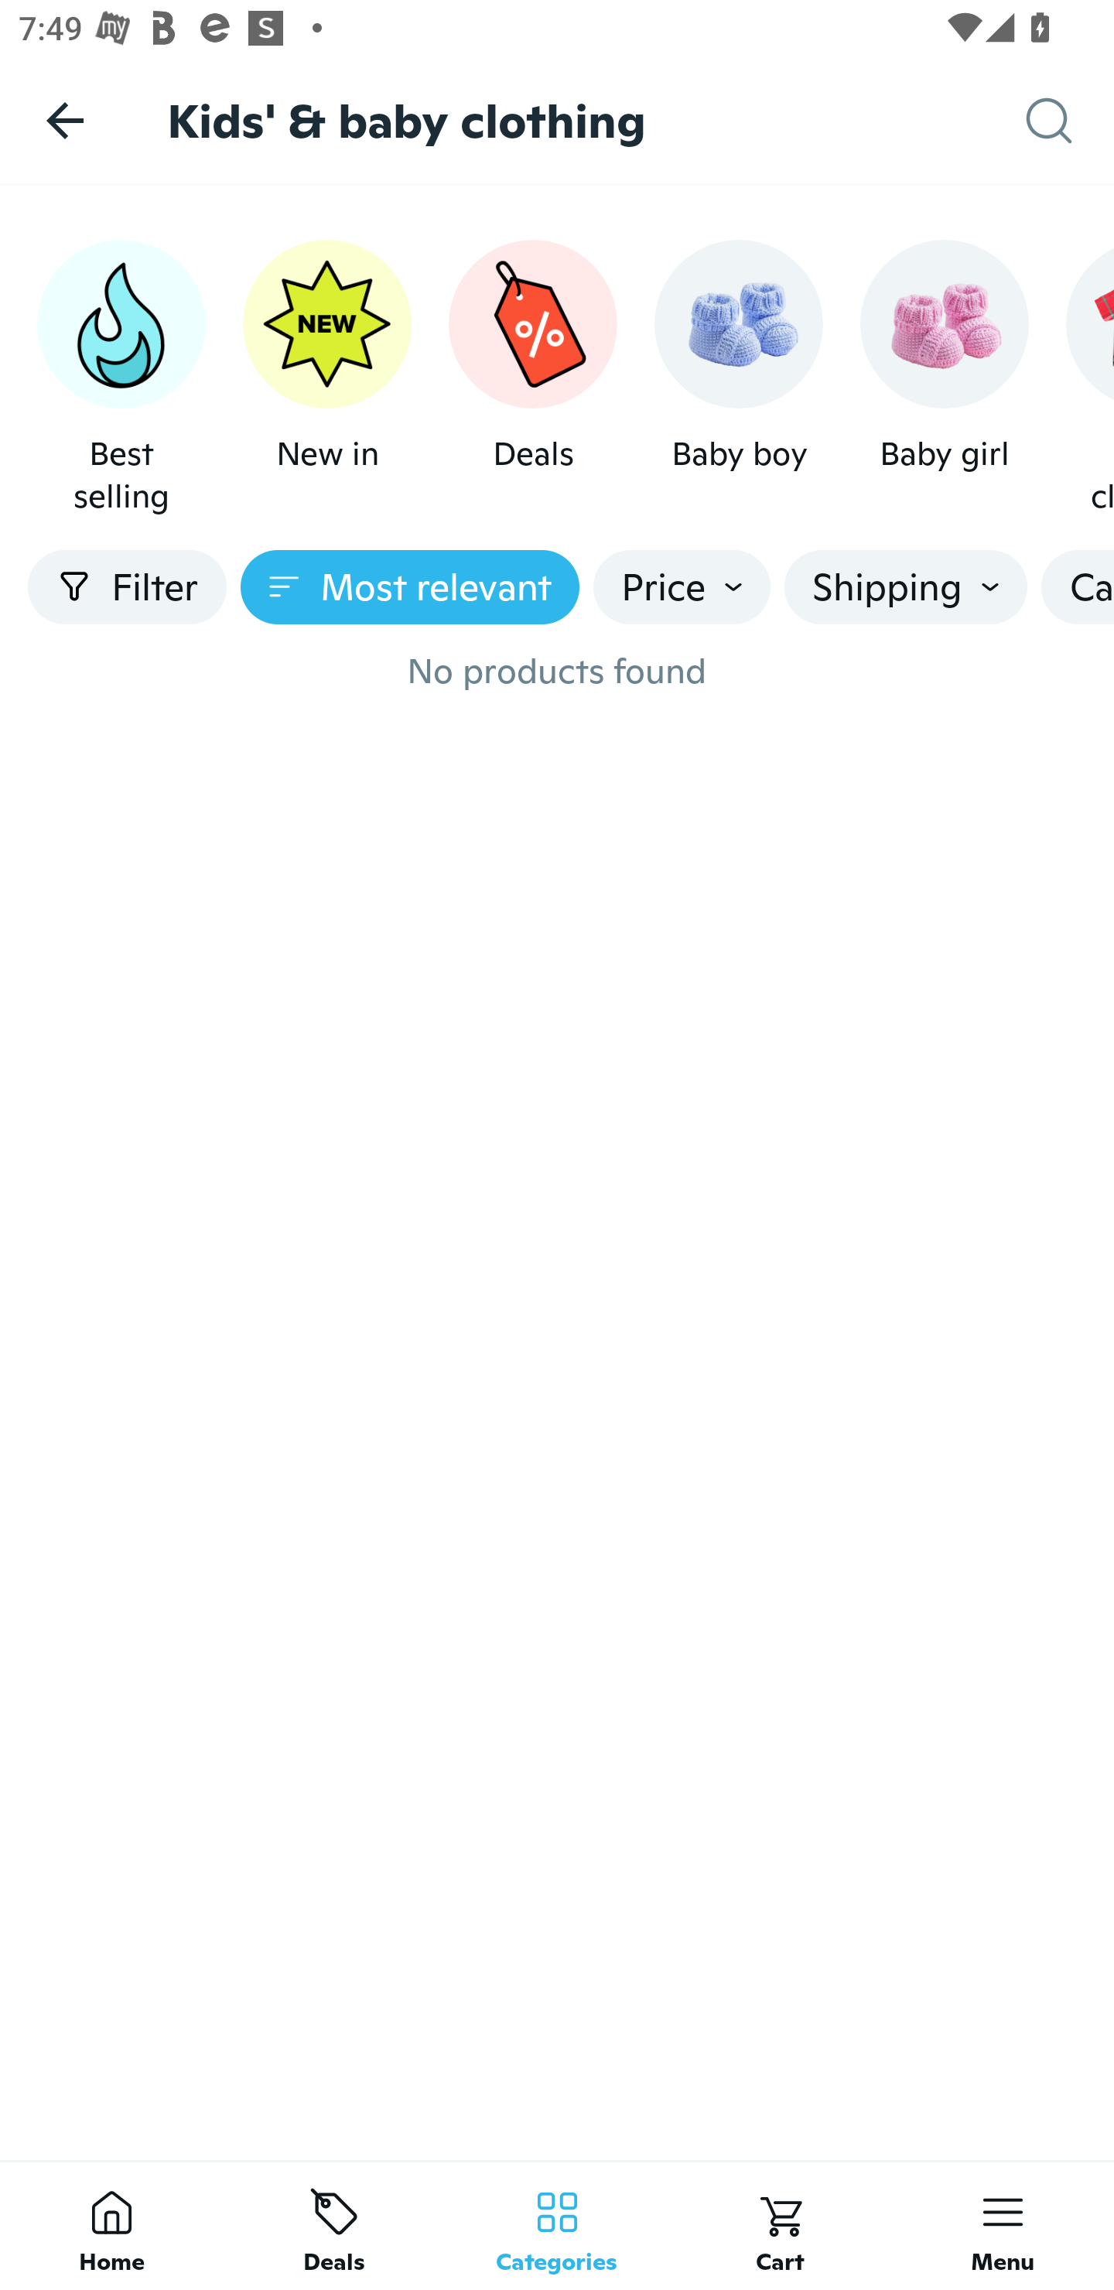 Image resolution: width=1114 pixels, height=2290 pixels. Describe the element at coordinates (65, 120) in the screenshot. I see `Navigate up` at that location.